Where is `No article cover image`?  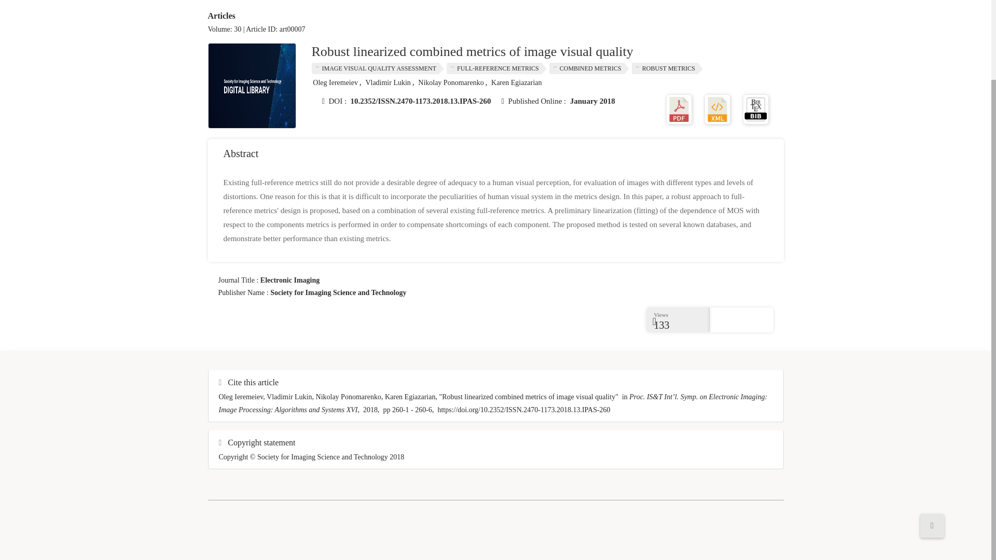
No article cover image is located at coordinates (252, 86).